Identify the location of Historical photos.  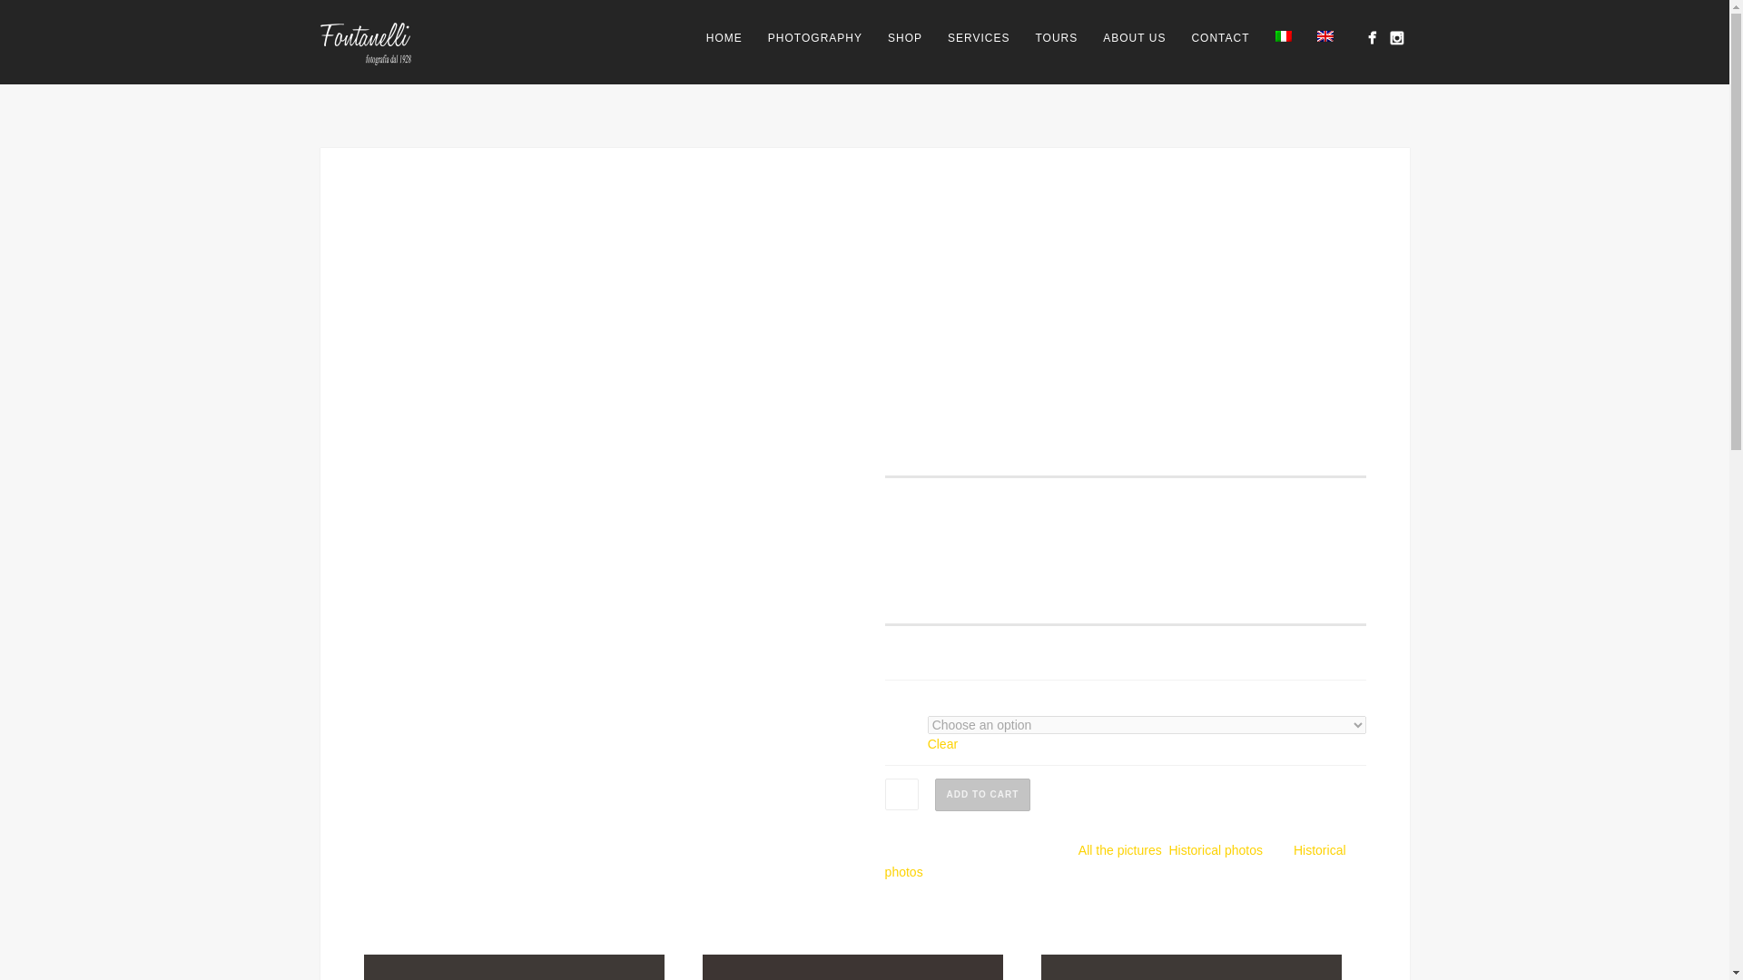
(1215, 849).